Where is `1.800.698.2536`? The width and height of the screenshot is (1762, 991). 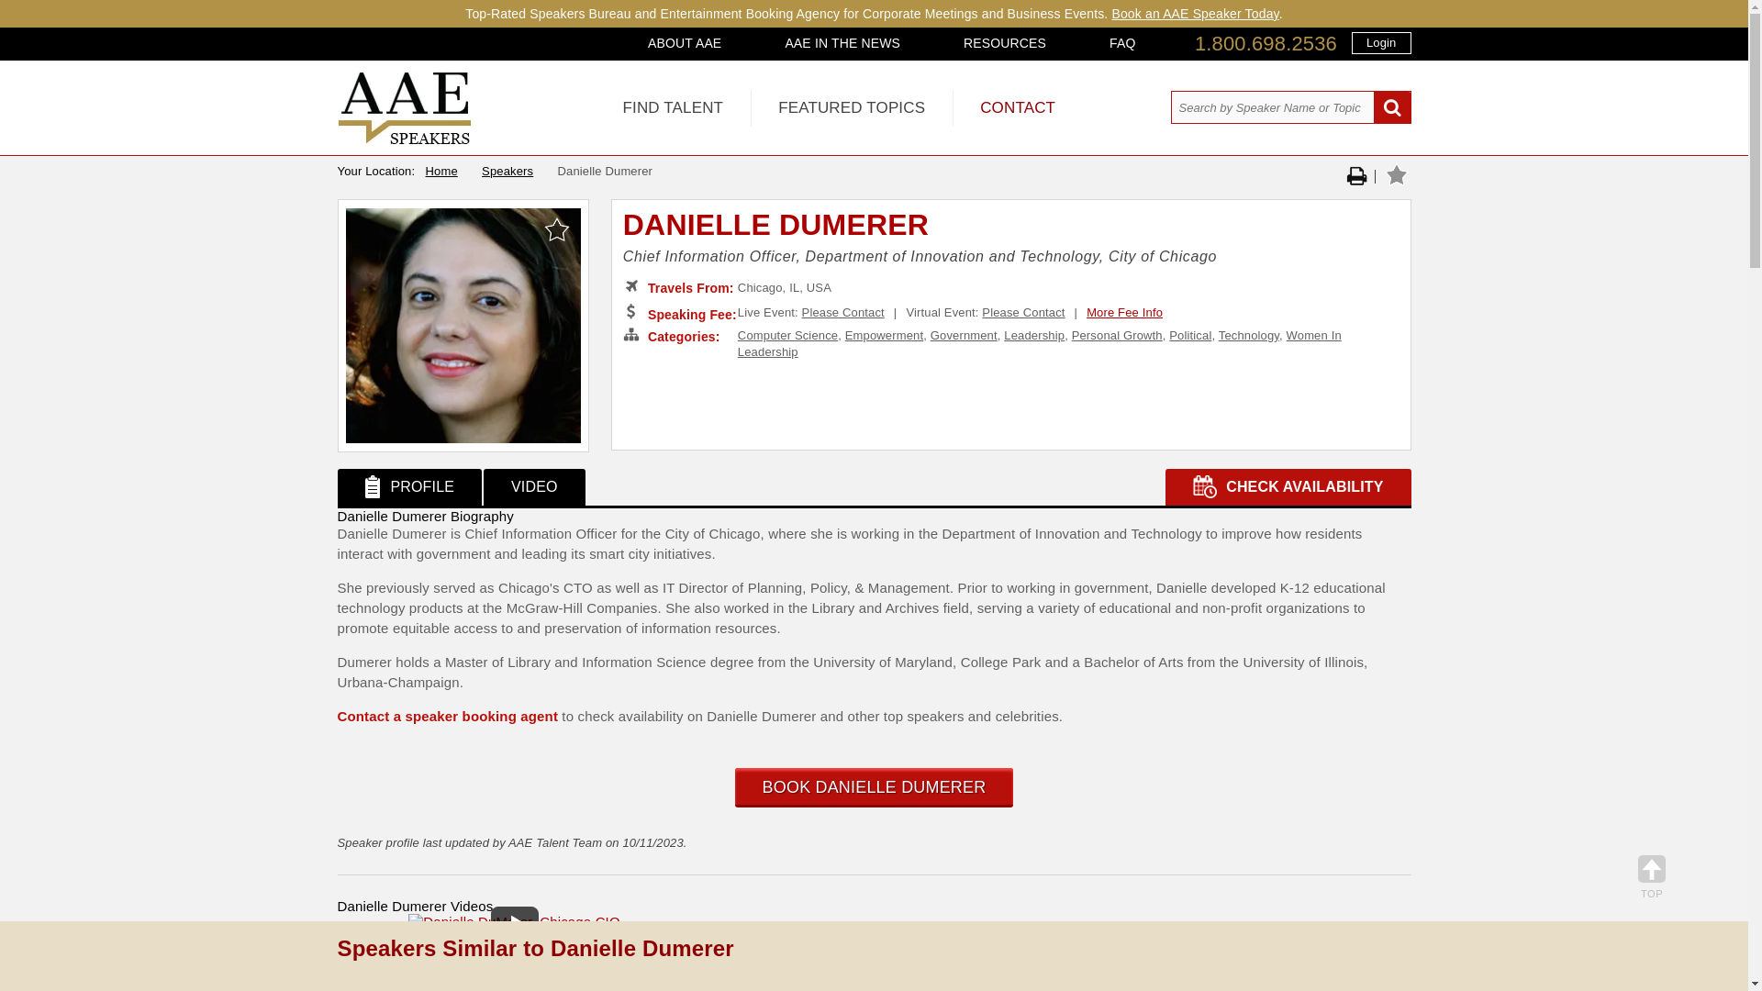
1.800.698.2536 is located at coordinates (1266, 44).